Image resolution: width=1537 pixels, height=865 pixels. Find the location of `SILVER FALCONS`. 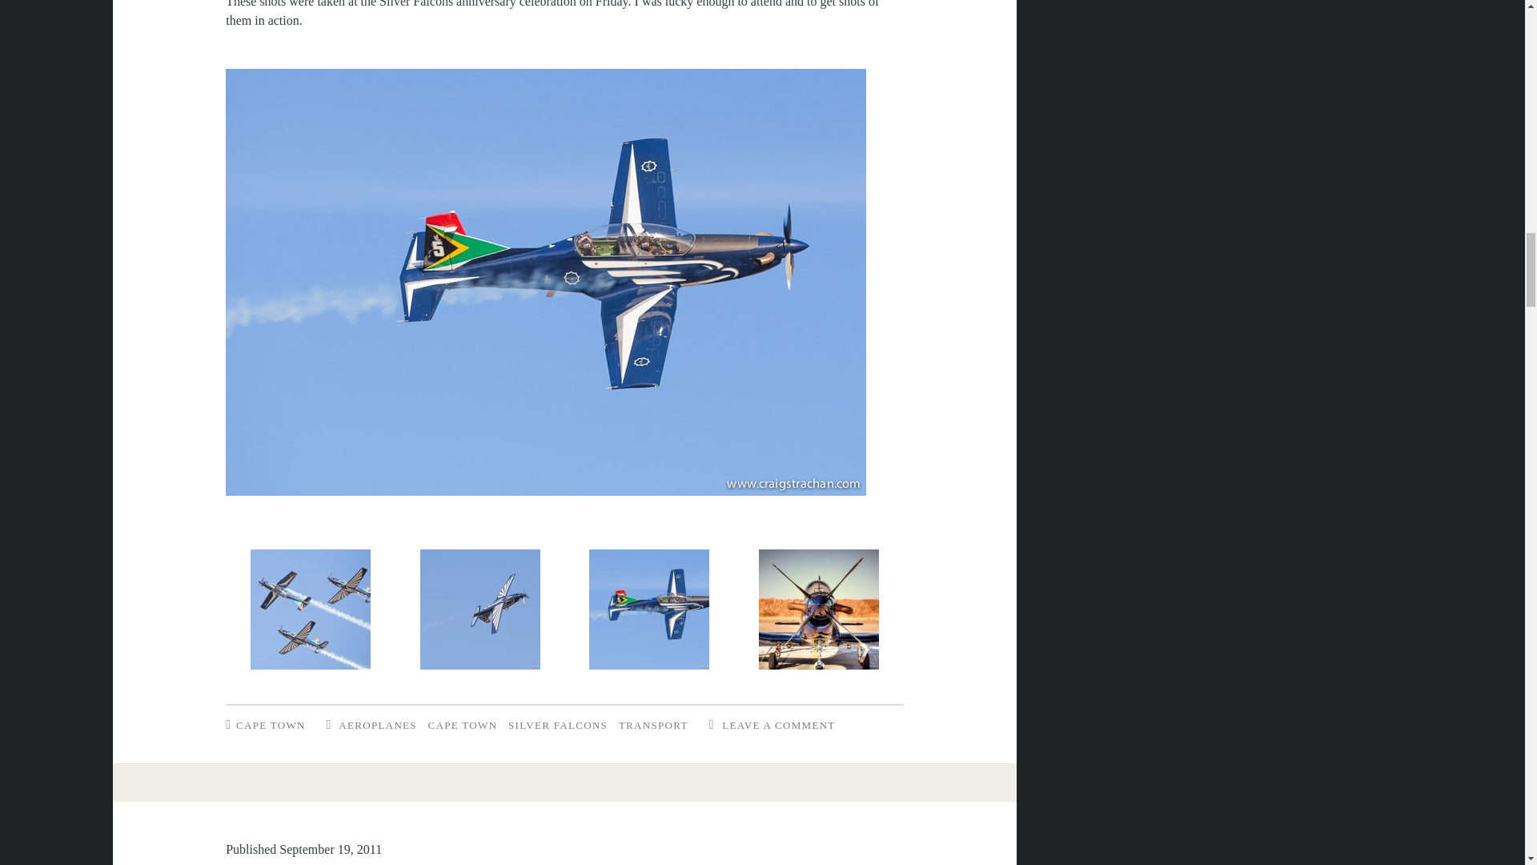

SILVER FALCONS is located at coordinates (557, 724).